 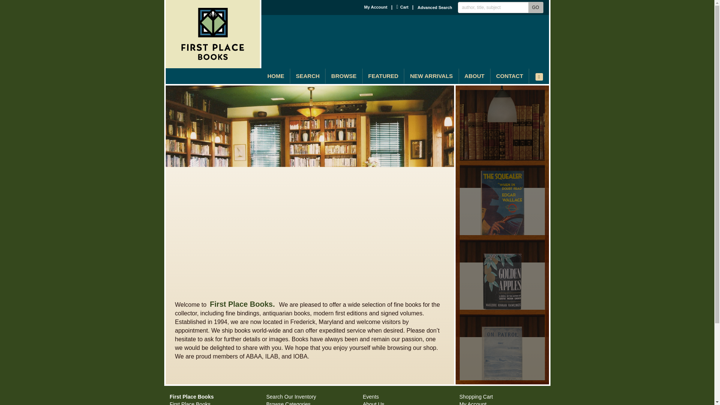 I want to click on FEATURED, so click(x=383, y=76).